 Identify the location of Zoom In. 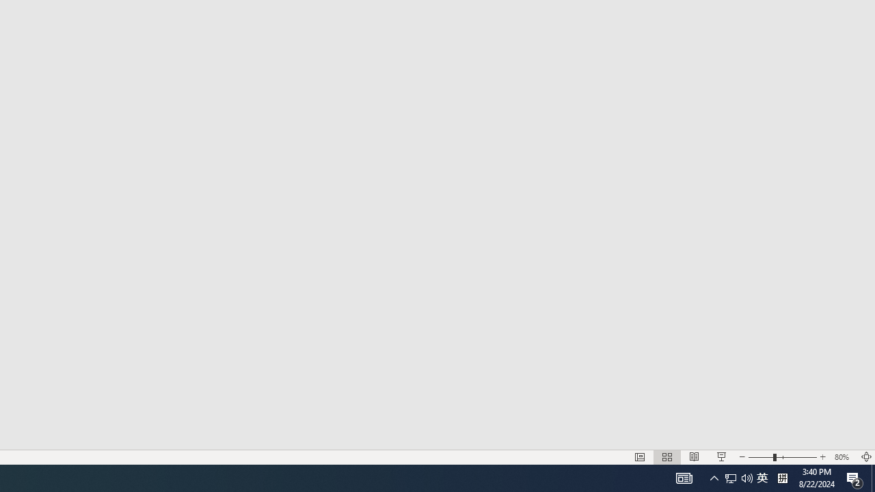
(722, 456).